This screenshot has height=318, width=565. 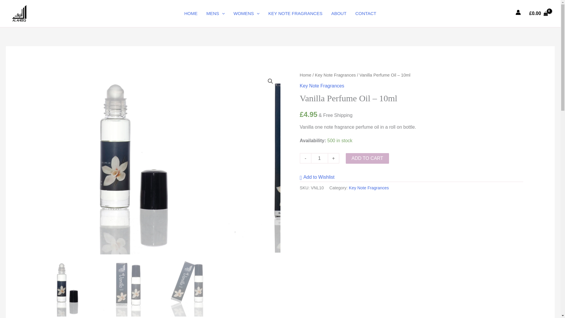 What do you see at coordinates (335, 75) in the screenshot?
I see `Key Note Fragrances` at bounding box center [335, 75].